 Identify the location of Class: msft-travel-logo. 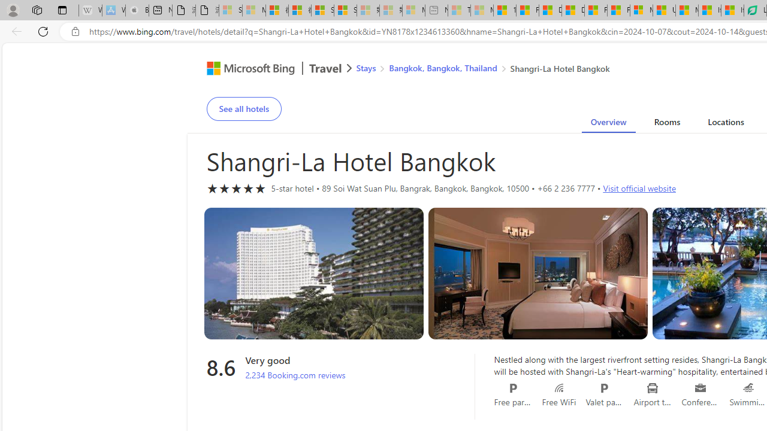
(325, 68).